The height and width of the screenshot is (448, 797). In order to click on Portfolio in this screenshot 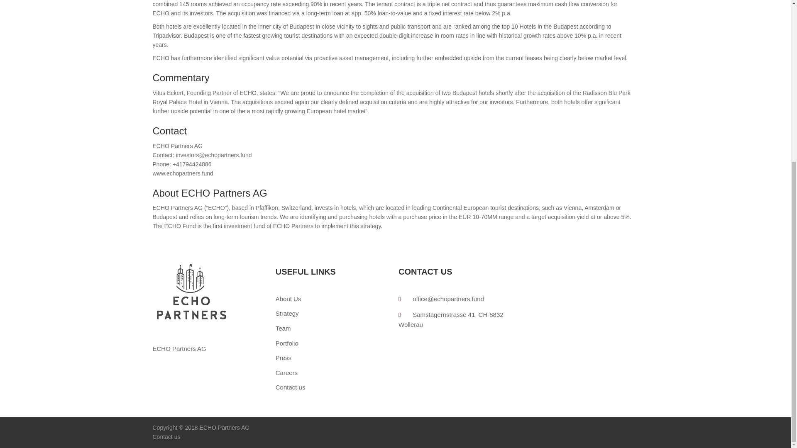, I will do `click(303, 343)`.